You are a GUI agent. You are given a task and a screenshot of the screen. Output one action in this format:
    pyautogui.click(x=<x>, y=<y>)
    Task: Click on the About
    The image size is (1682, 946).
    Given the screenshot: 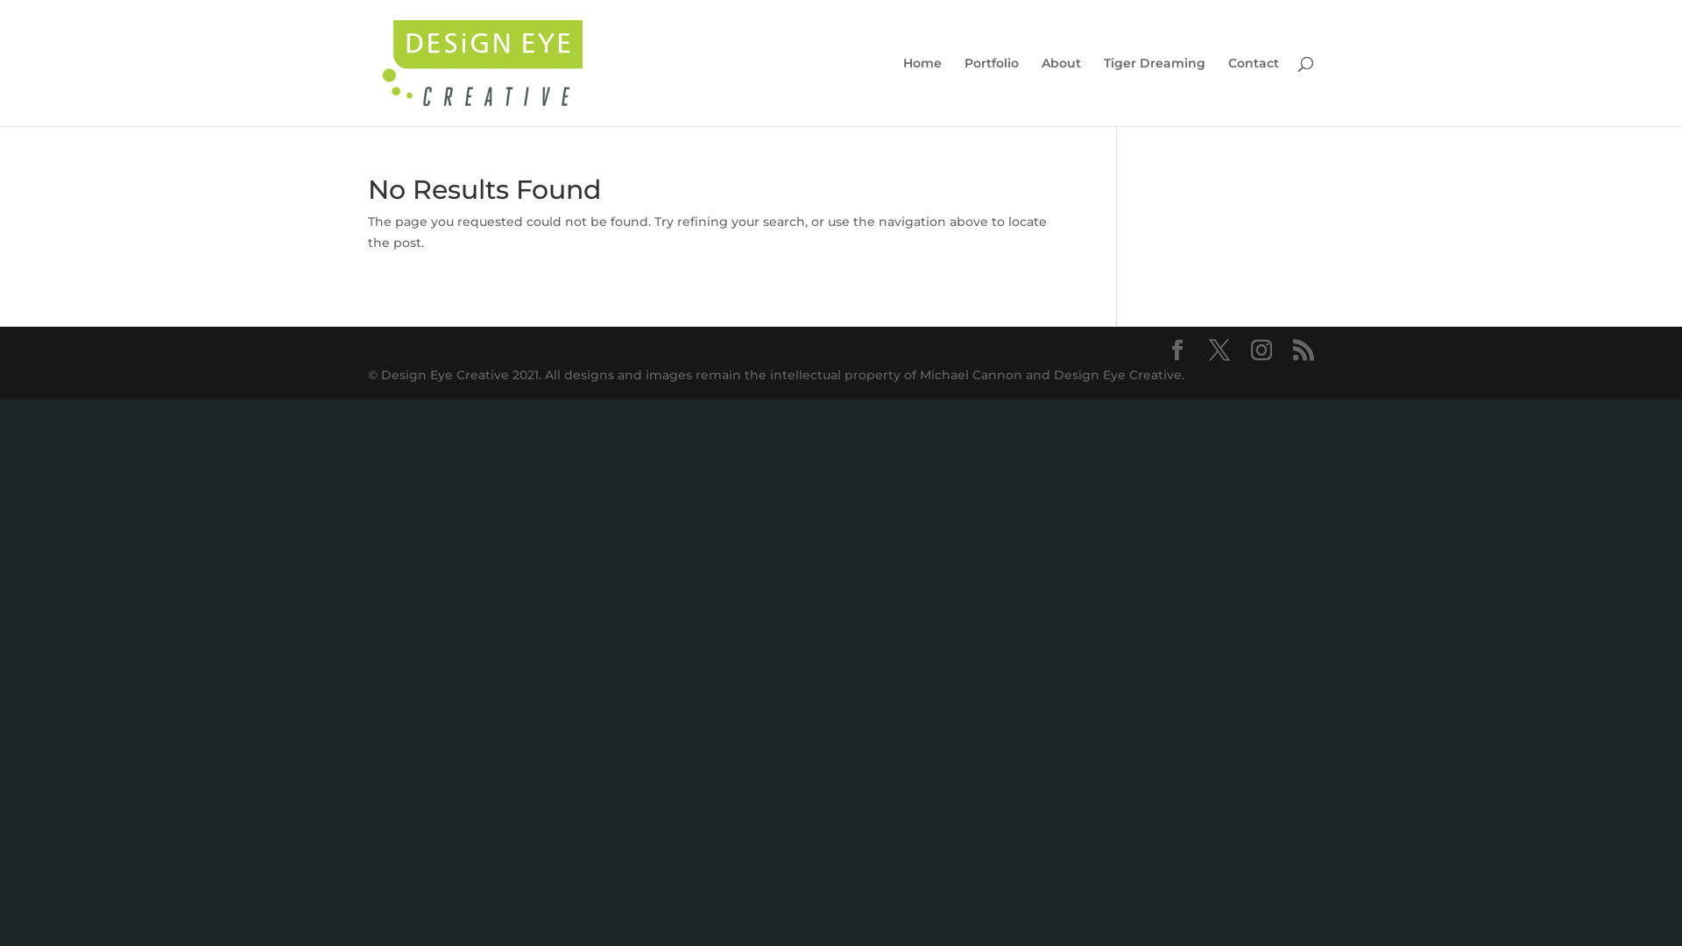 What is the action you would take?
    pyautogui.click(x=1062, y=91)
    